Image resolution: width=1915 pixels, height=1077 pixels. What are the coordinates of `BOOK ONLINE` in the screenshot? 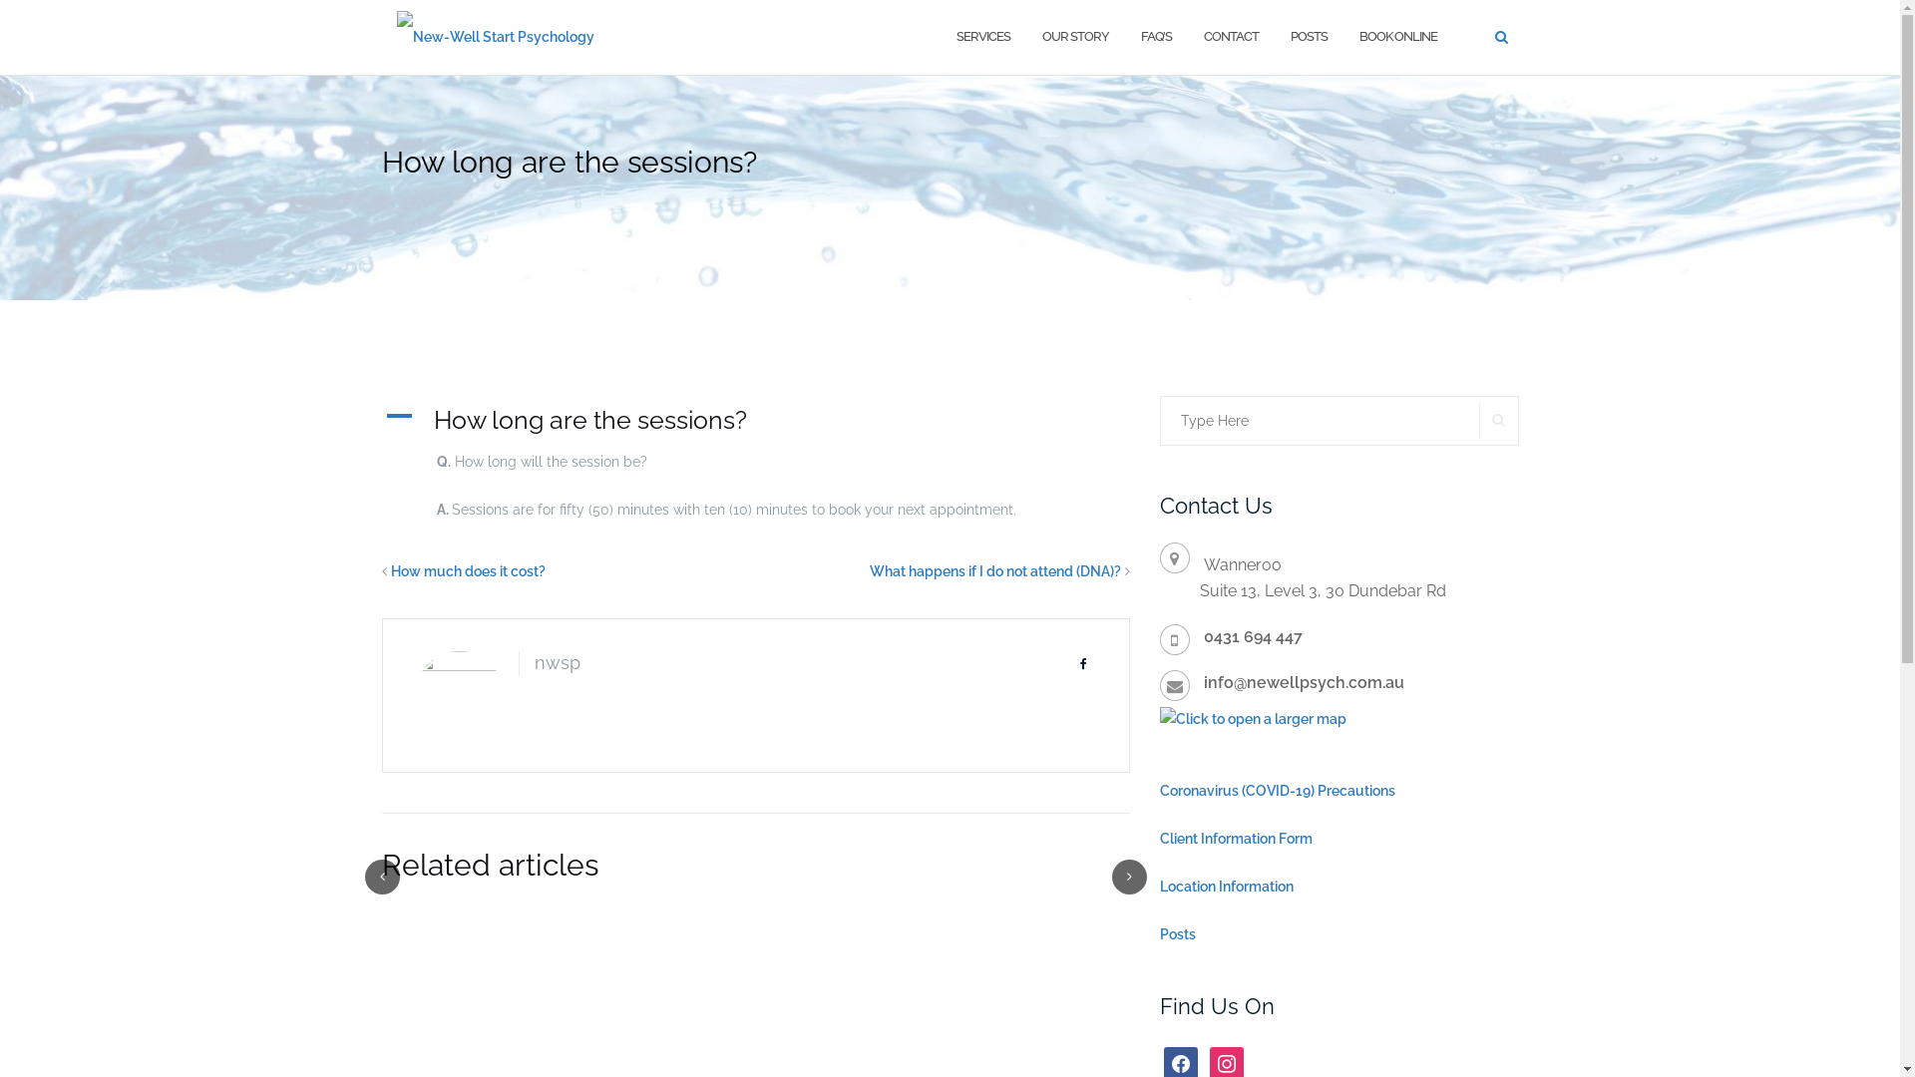 It's located at (1397, 38).